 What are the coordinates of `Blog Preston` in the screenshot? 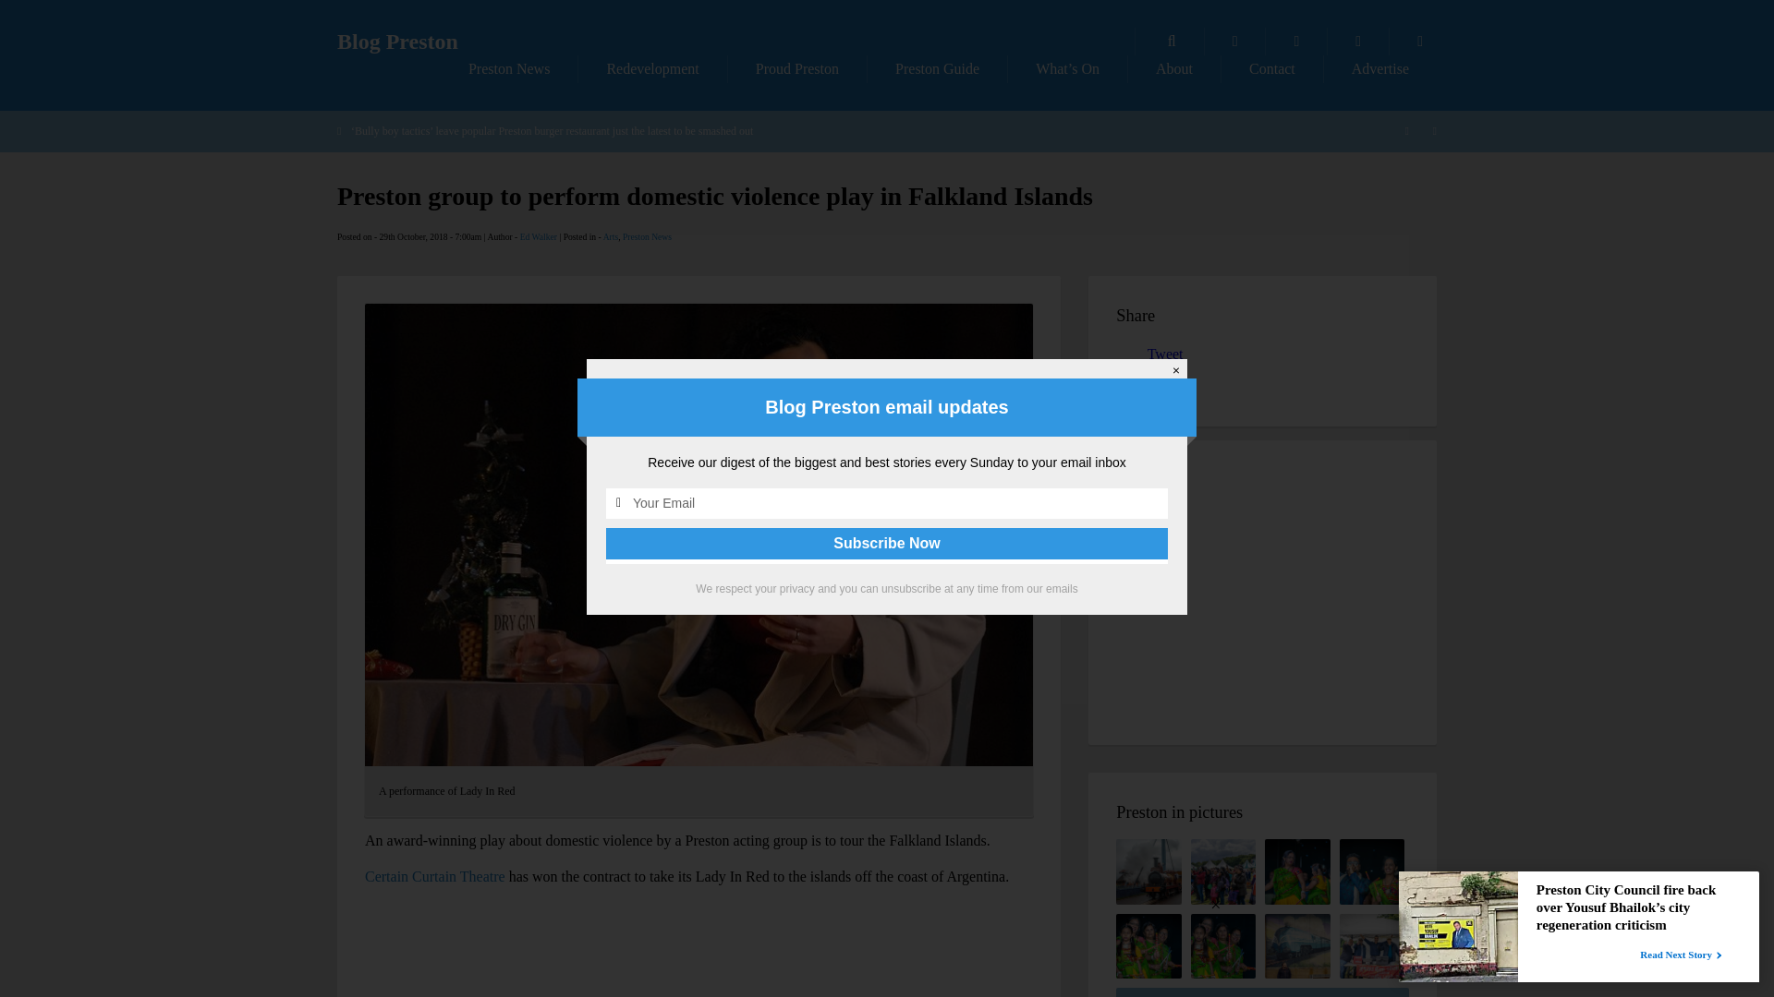 It's located at (397, 42).